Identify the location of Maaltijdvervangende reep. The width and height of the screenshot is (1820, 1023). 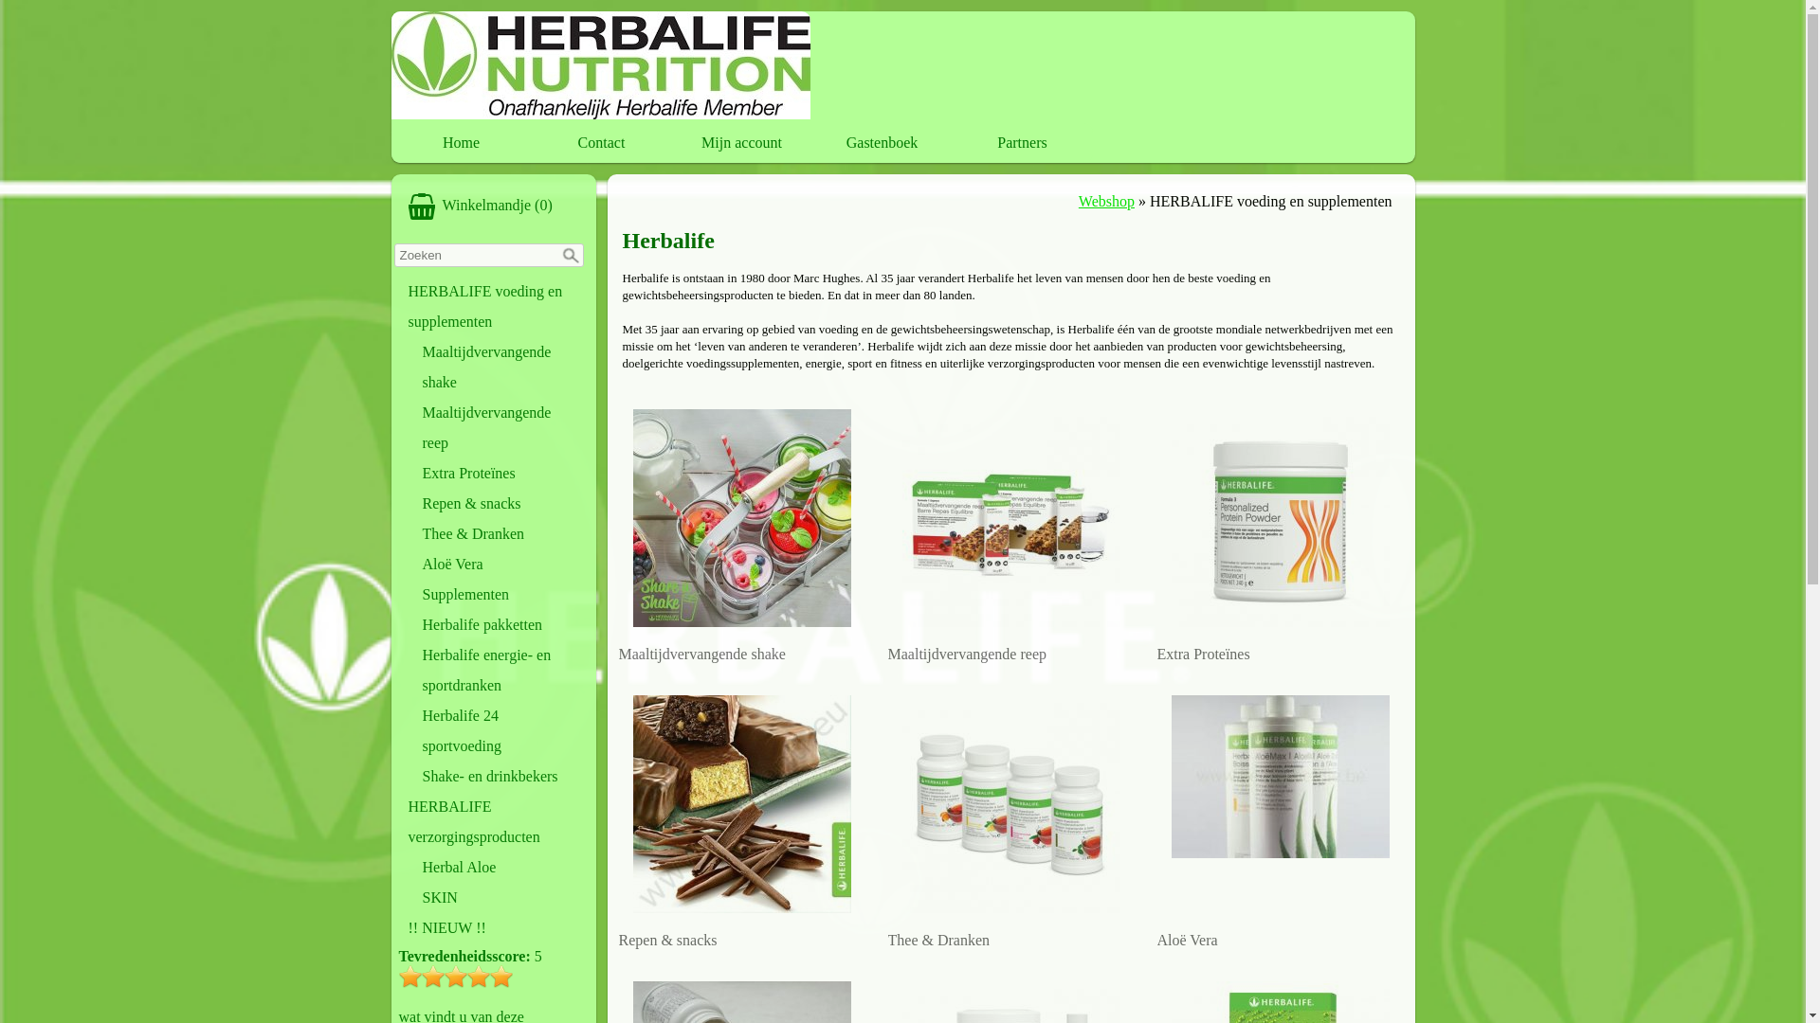
(500, 428).